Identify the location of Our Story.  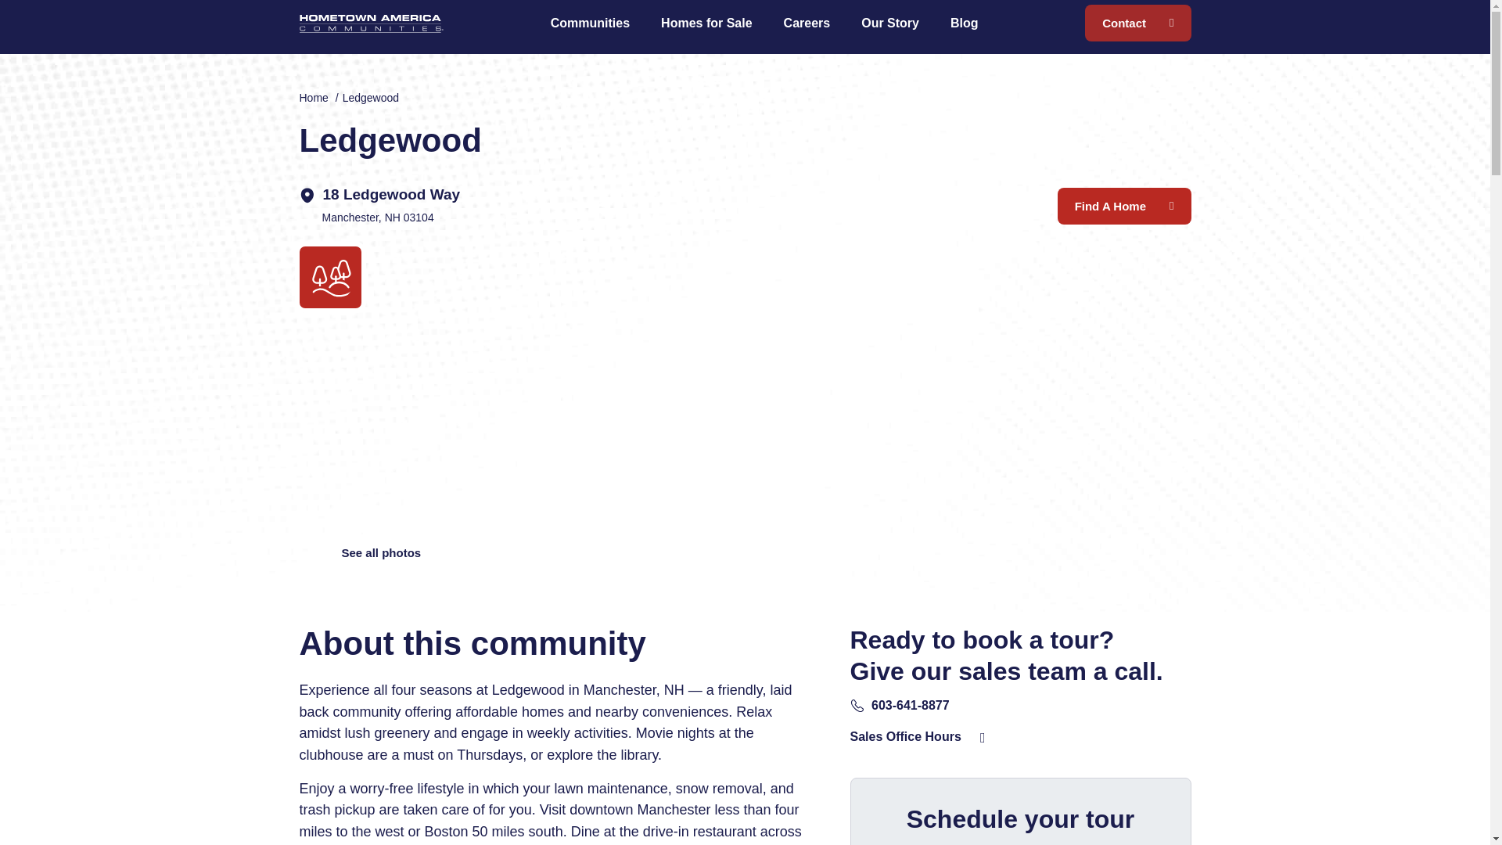
(889, 23).